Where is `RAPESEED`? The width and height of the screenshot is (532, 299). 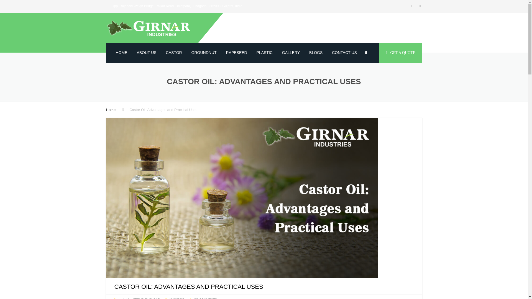 RAPESEED is located at coordinates (236, 53).